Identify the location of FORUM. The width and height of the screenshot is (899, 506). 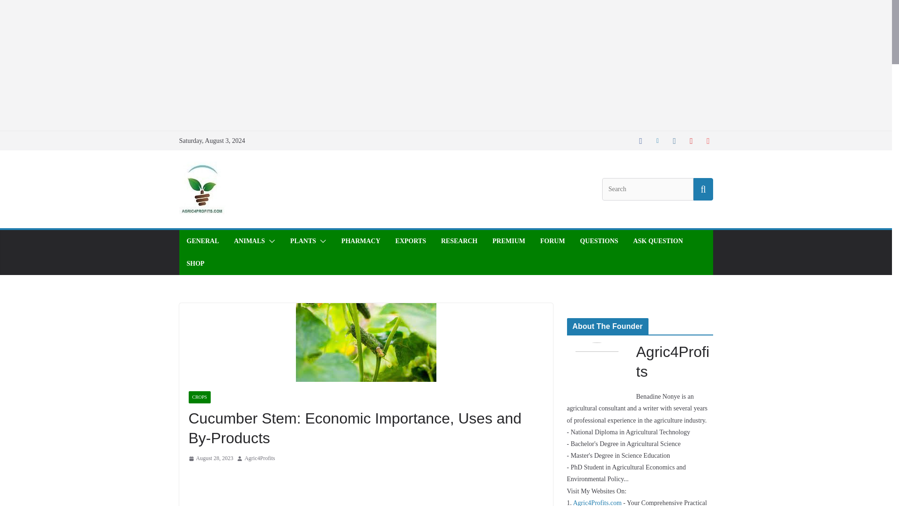
(553, 241).